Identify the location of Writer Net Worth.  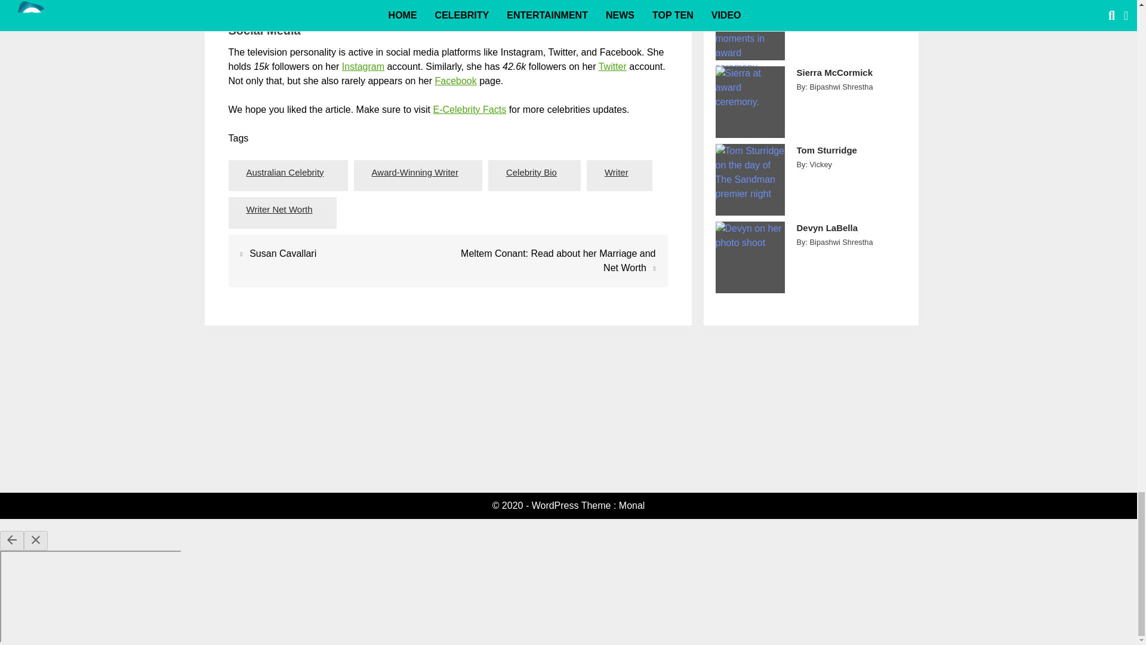
(279, 210).